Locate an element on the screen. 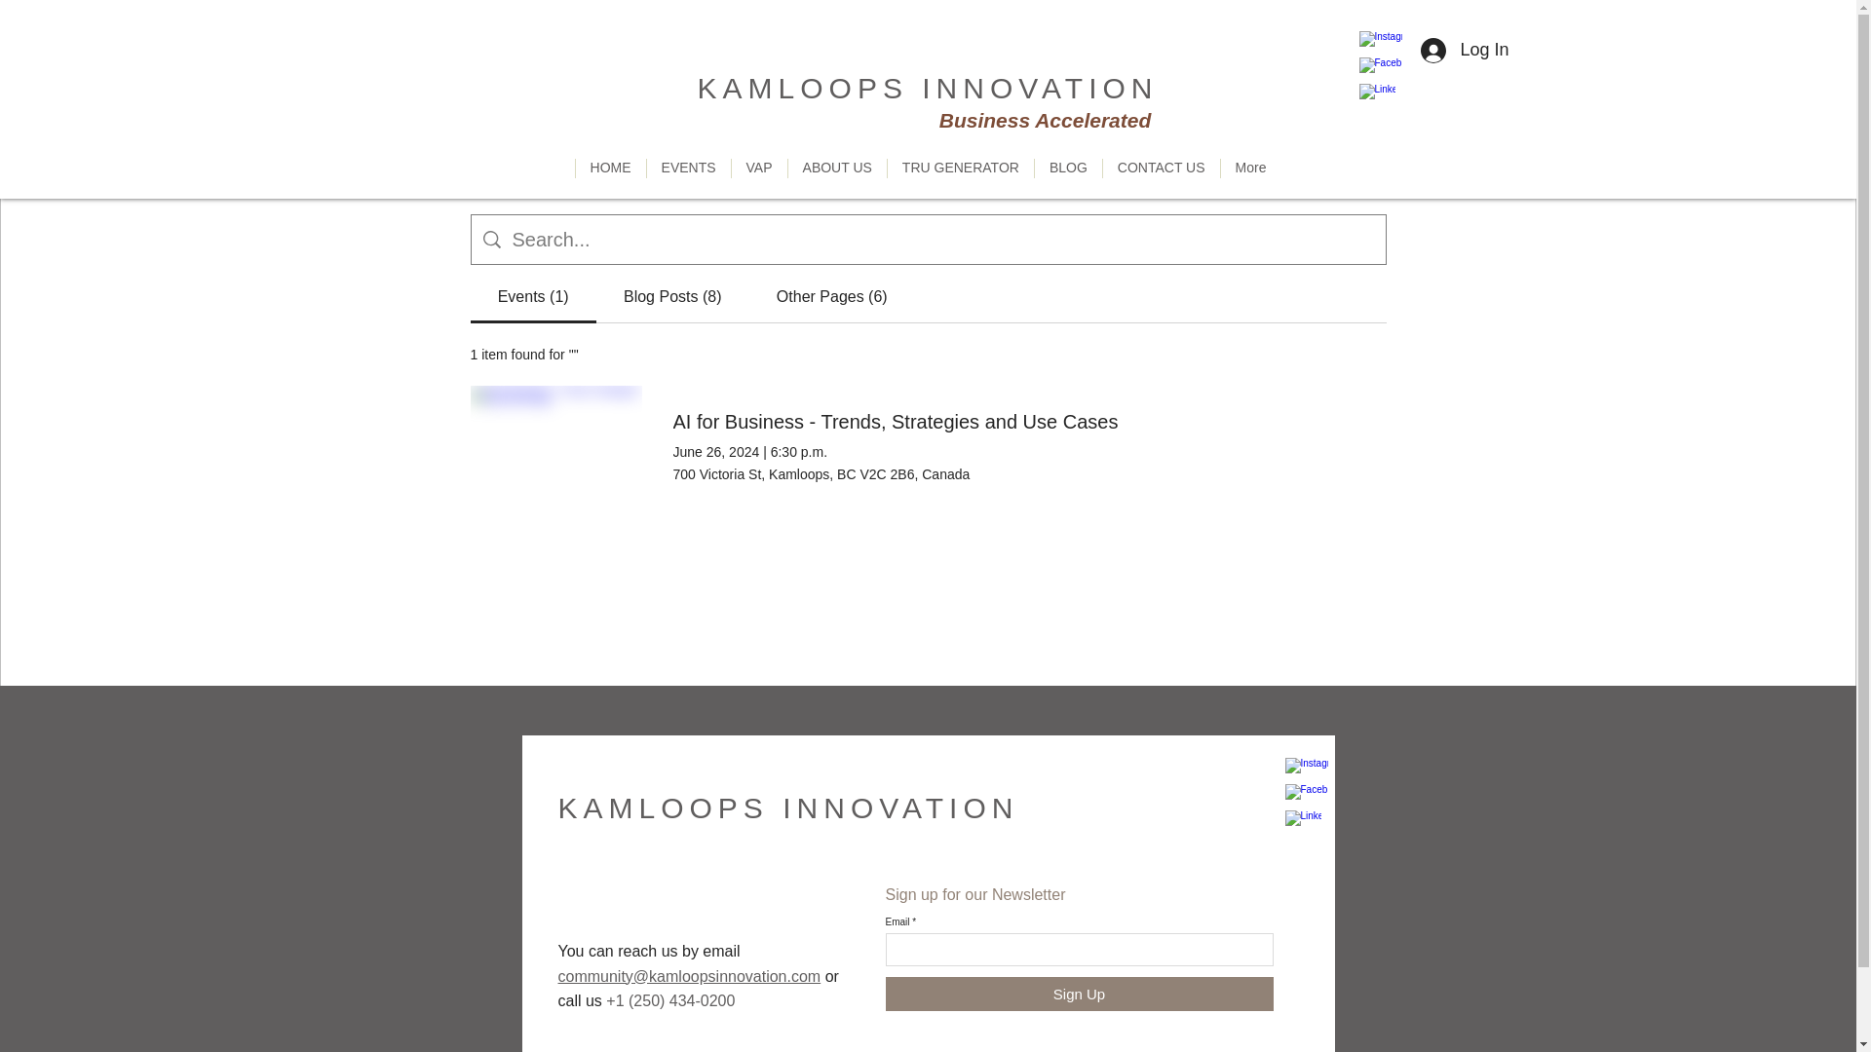 Image resolution: width=1871 pixels, height=1052 pixels. CONTACT US is located at coordinates (1160, 179).